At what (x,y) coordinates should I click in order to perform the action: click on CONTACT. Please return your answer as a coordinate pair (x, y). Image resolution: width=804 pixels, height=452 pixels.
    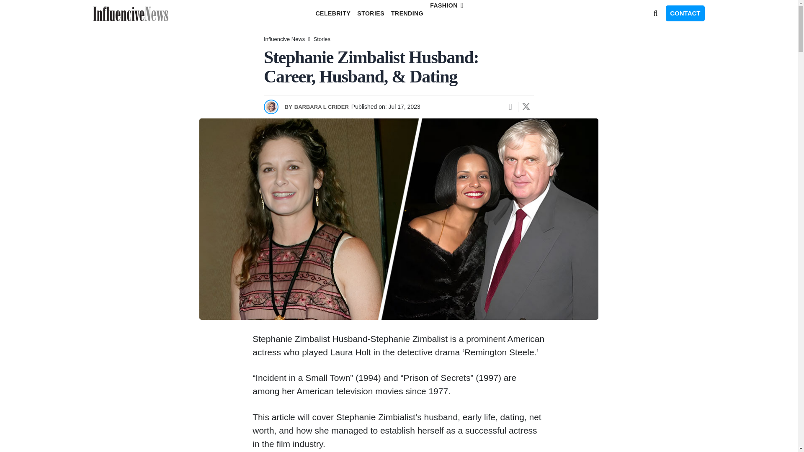
    Looking at the image, I should click on (685, 13).